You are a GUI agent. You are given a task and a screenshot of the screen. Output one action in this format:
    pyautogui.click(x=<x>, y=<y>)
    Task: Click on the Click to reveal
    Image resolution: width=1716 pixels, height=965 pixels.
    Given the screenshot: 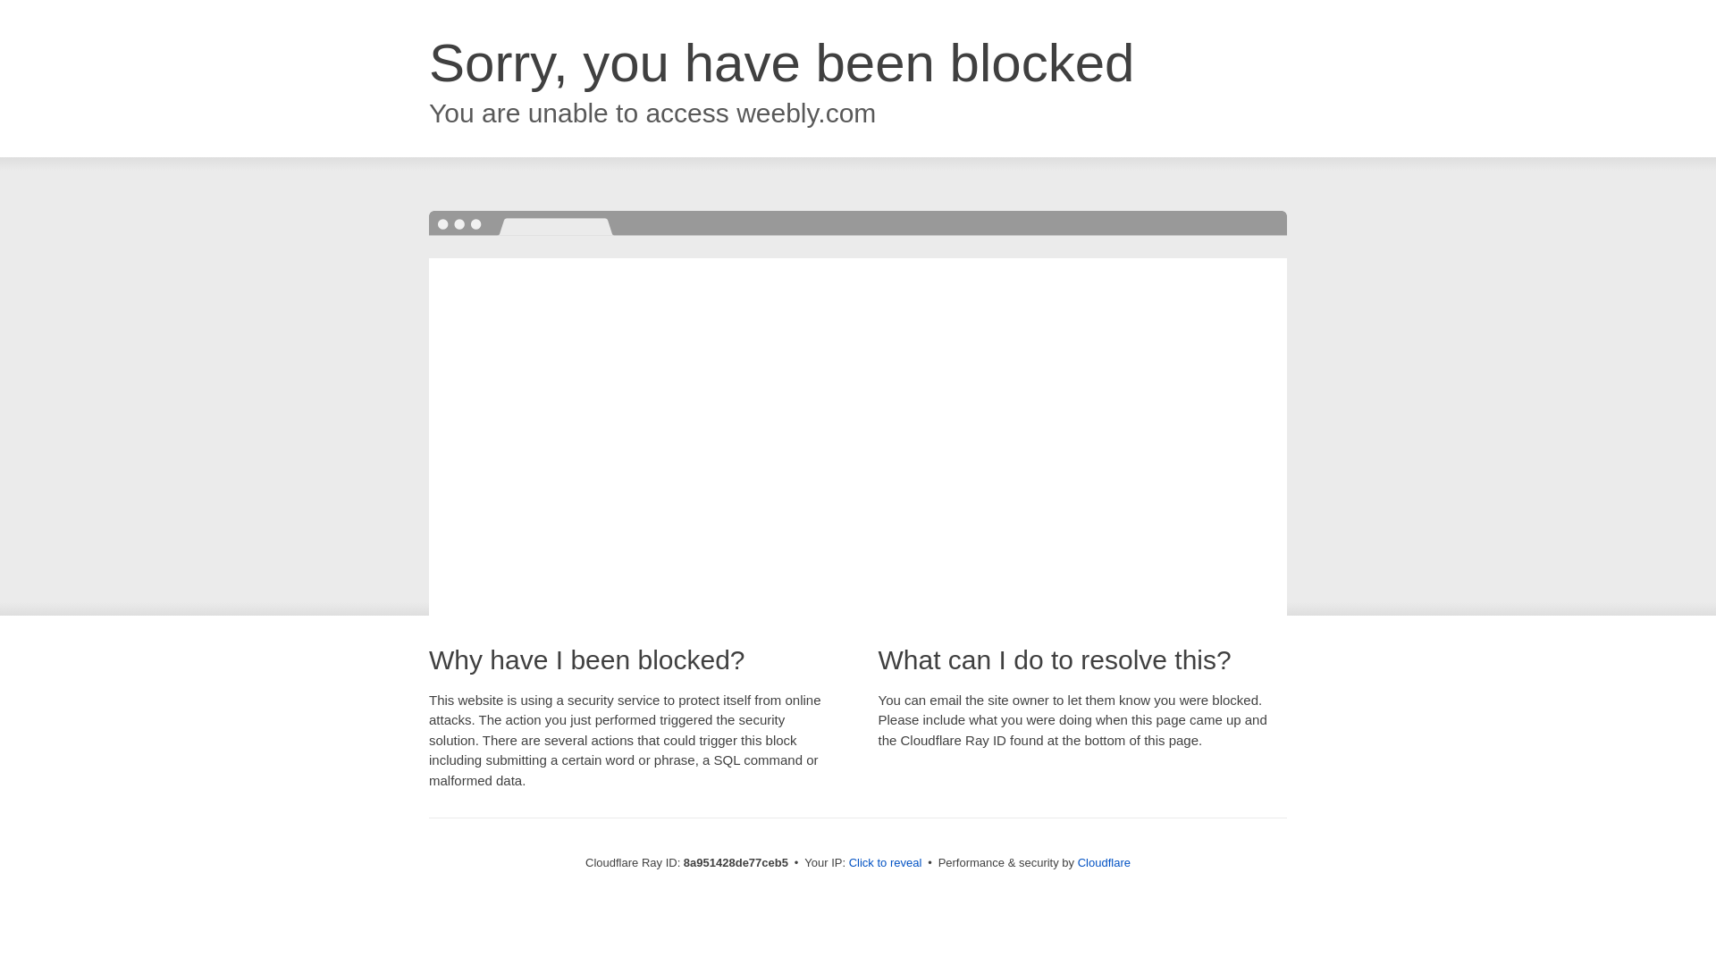 What is the action you would take?
    pyautogui.click(x=886, y=863)
    